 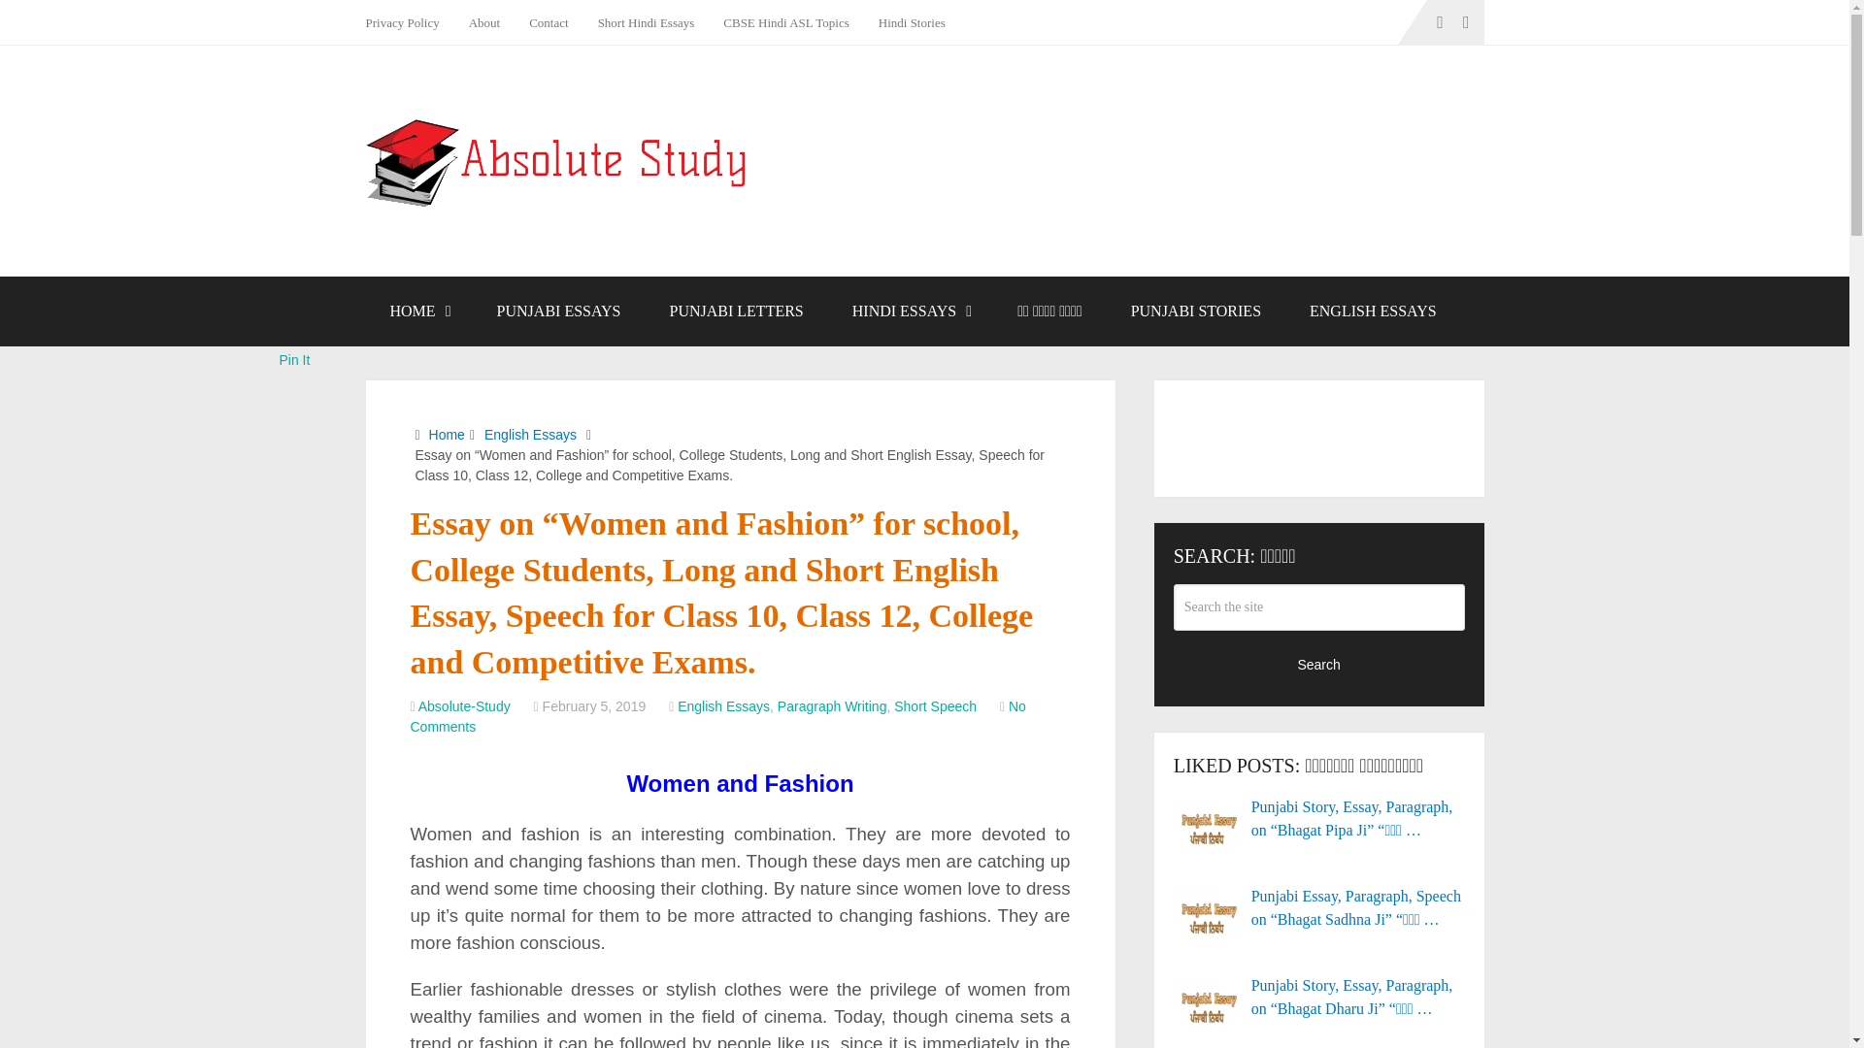 What do you see at coordinates (647, 22) in the screenshot?
I see `Short Hindi Essays` at bounding box center [647, 22].